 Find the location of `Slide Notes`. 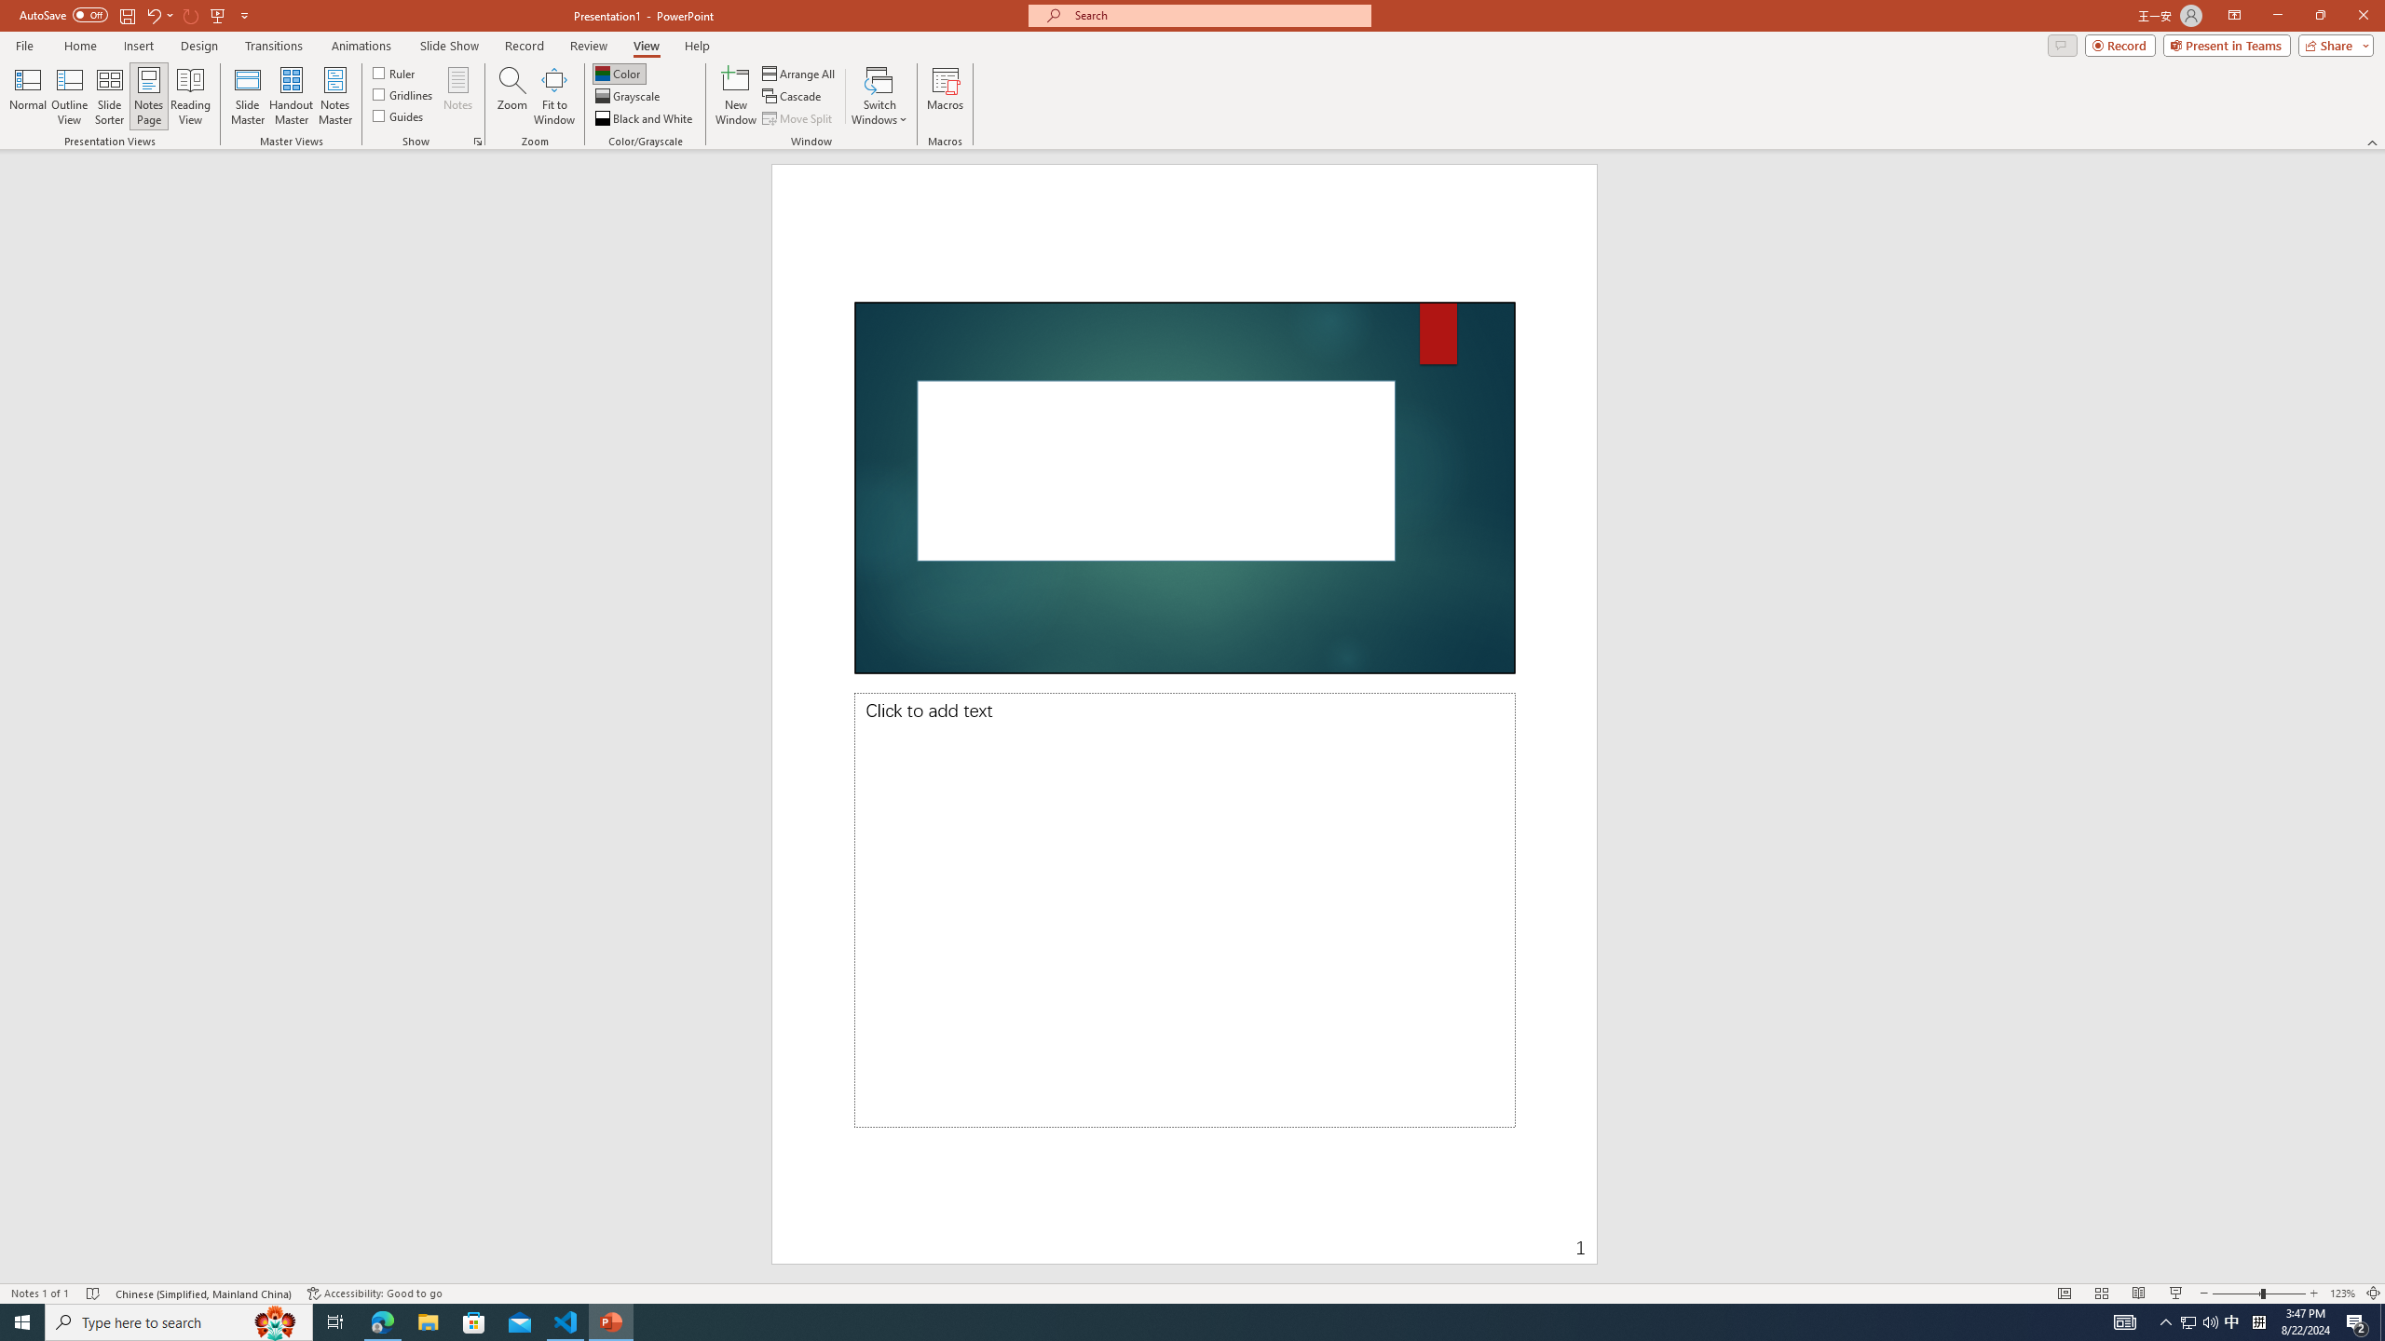

Slide Notes is located at coordinates (1185, 911).